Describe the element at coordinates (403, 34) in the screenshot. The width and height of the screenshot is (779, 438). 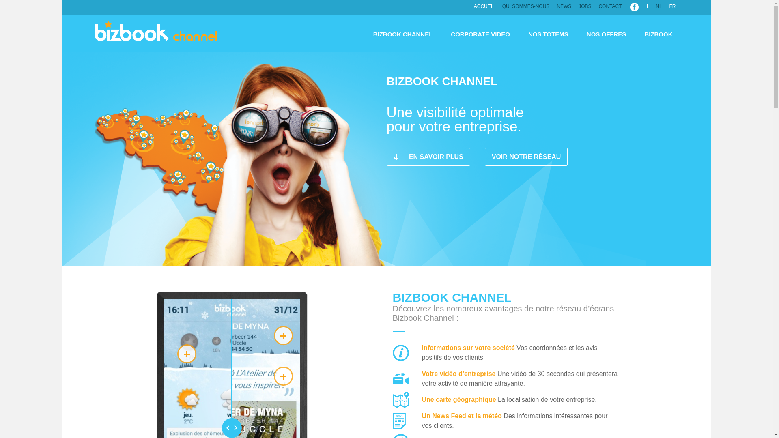
I see `BIZBOOK CHANNEL` at that location.